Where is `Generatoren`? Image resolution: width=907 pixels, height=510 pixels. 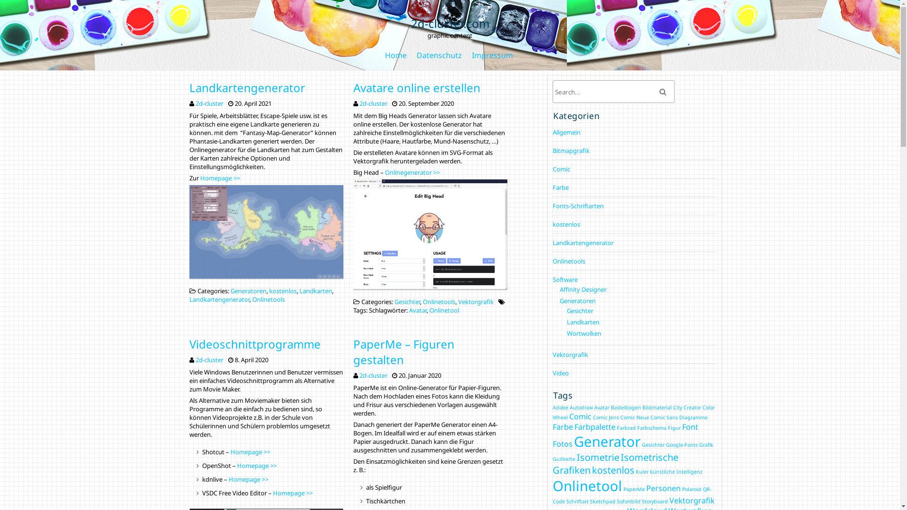
Generatoren is located at coordinates (578, 301).